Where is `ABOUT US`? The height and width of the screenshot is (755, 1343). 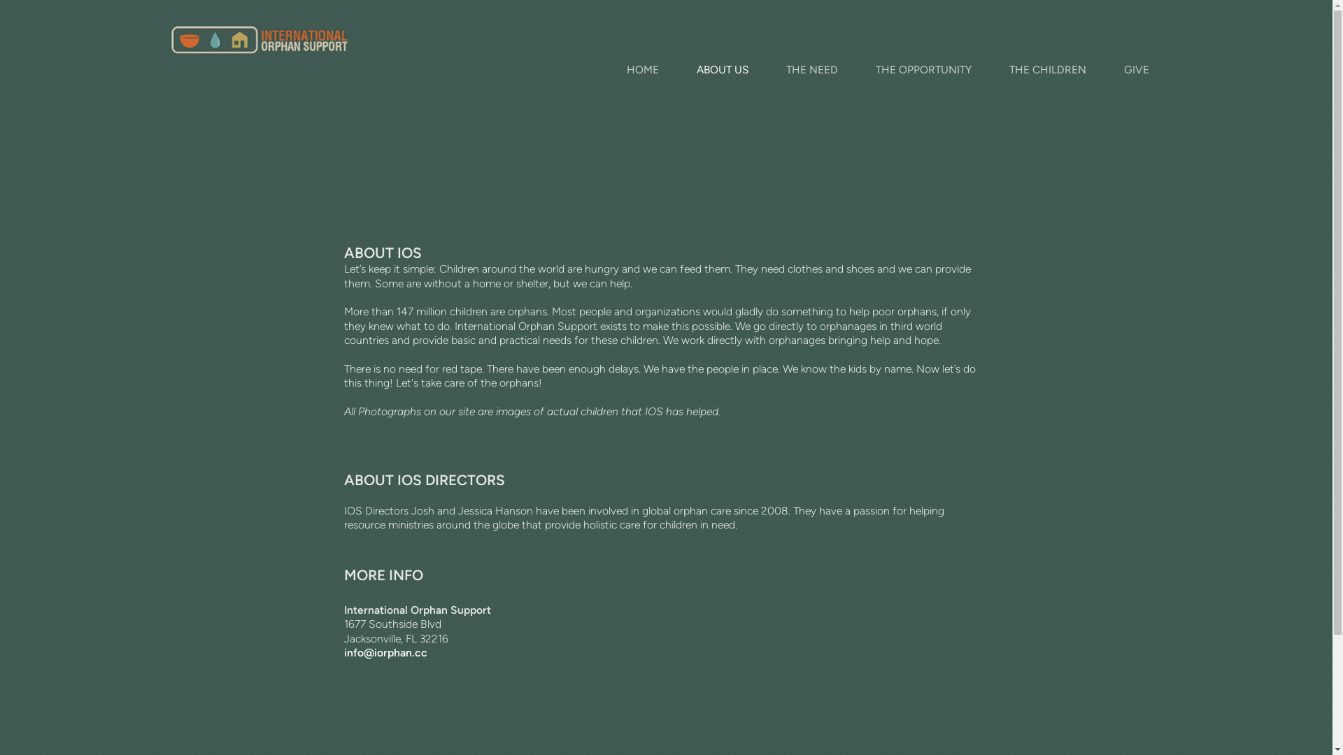
ABOUT US is located at coordinates (722, 70).